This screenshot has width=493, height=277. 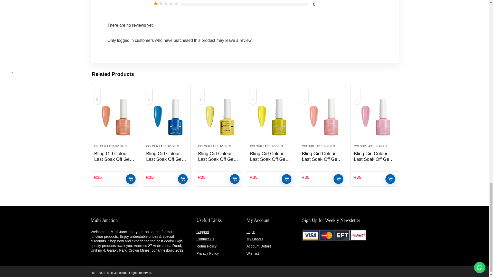 I want to click on ADD TO CART, so click(x=130, y=179).